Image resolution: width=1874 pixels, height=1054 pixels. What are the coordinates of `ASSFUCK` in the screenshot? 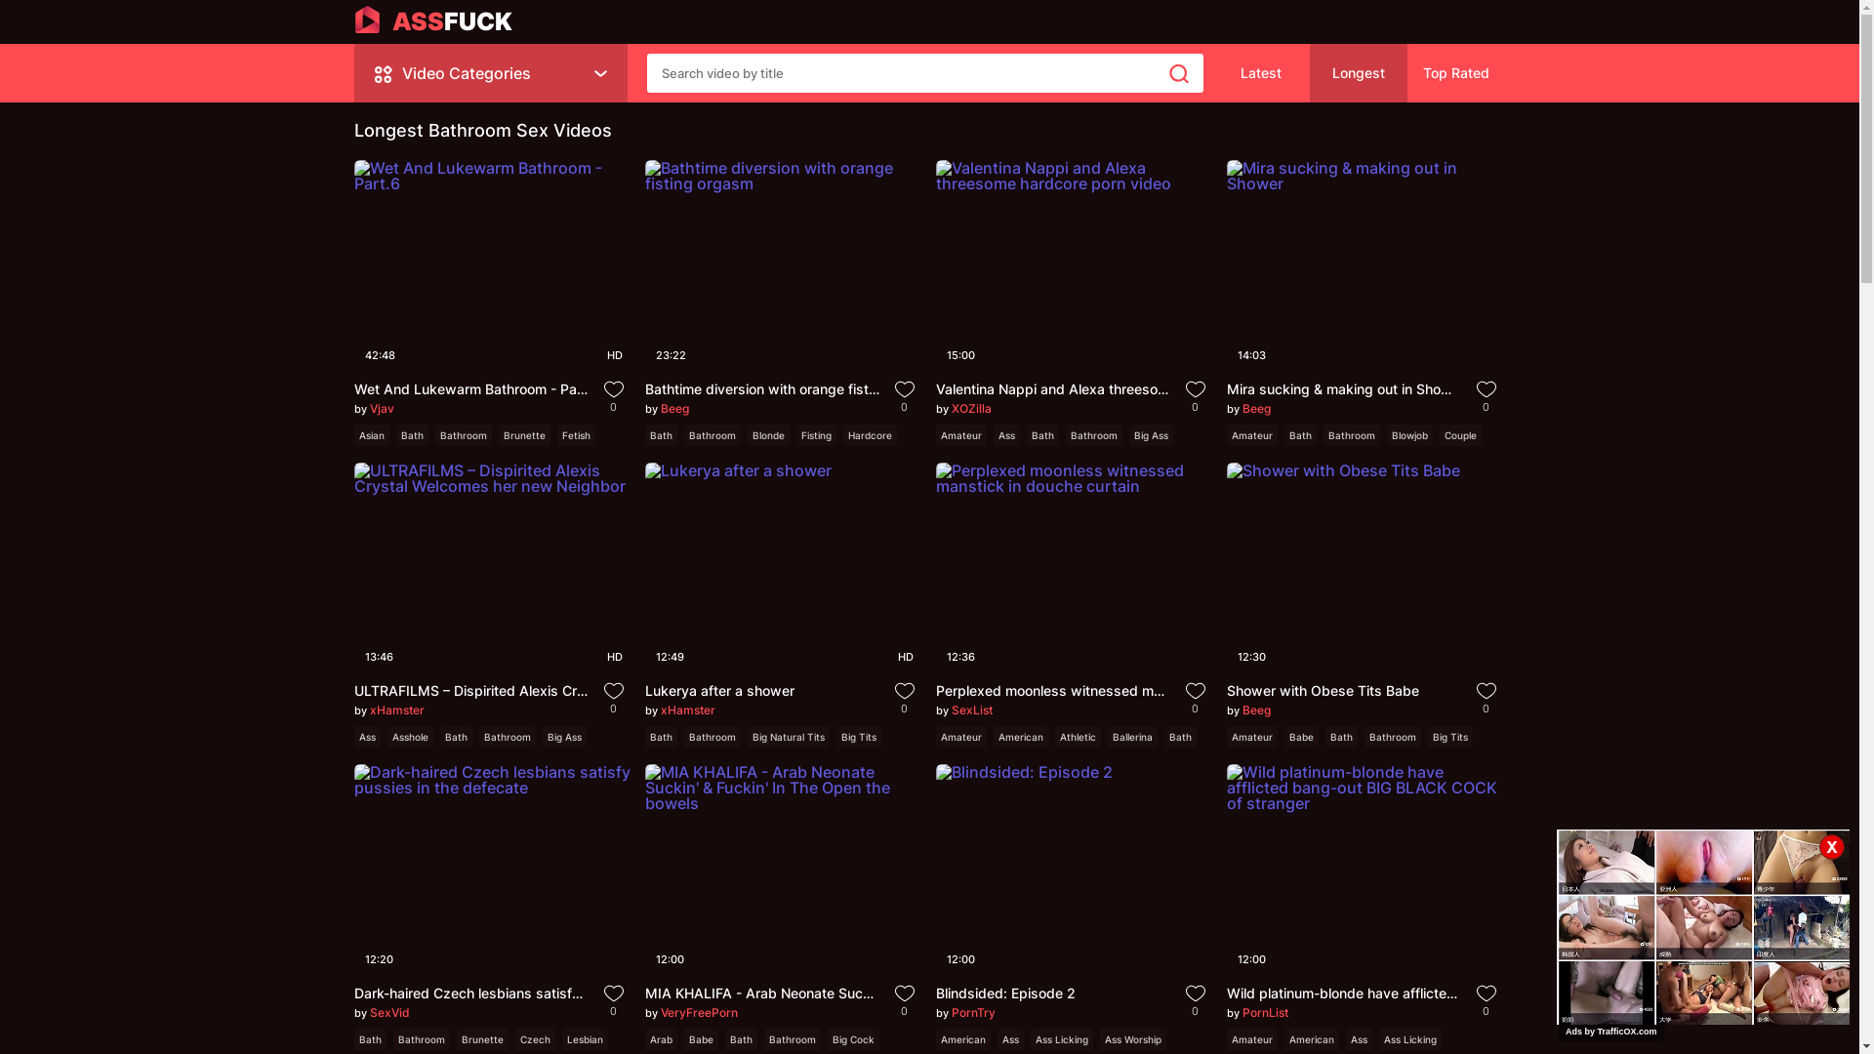 It's located at (433, 21).